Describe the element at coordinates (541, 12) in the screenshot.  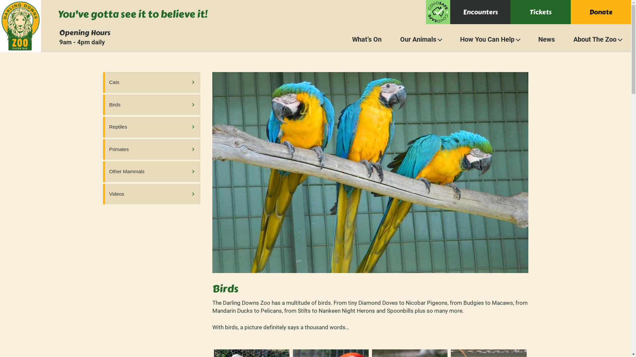
I see `Tickets` at that location.